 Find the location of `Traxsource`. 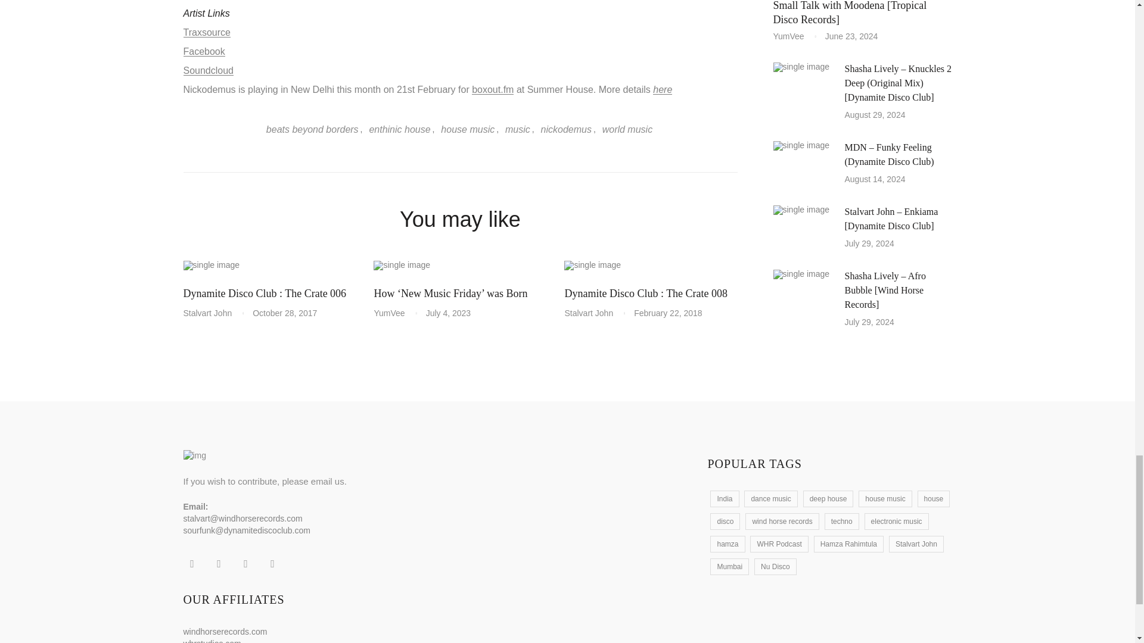

Traxsource is located at coordinates (207, 32).